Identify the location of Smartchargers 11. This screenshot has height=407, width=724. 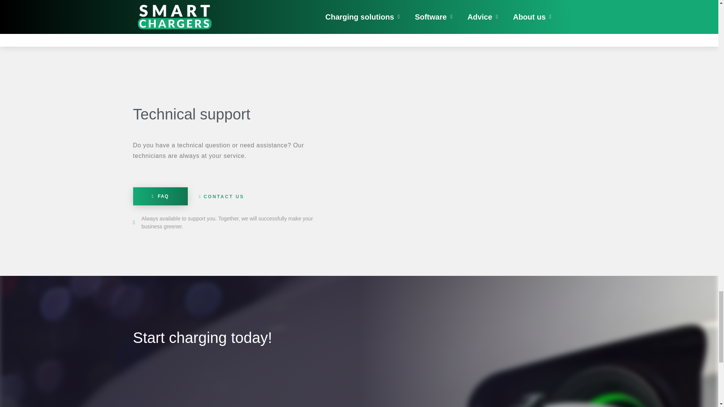
(460, 151).